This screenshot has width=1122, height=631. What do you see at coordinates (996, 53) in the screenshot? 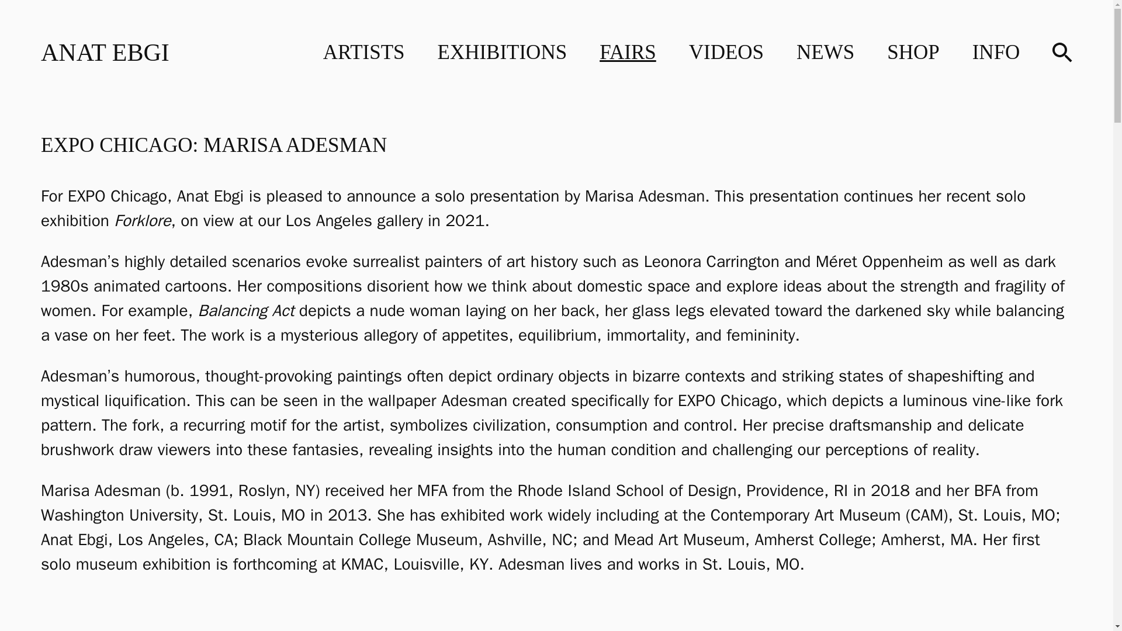
I see `INFO` at bounding box center [996, 53].